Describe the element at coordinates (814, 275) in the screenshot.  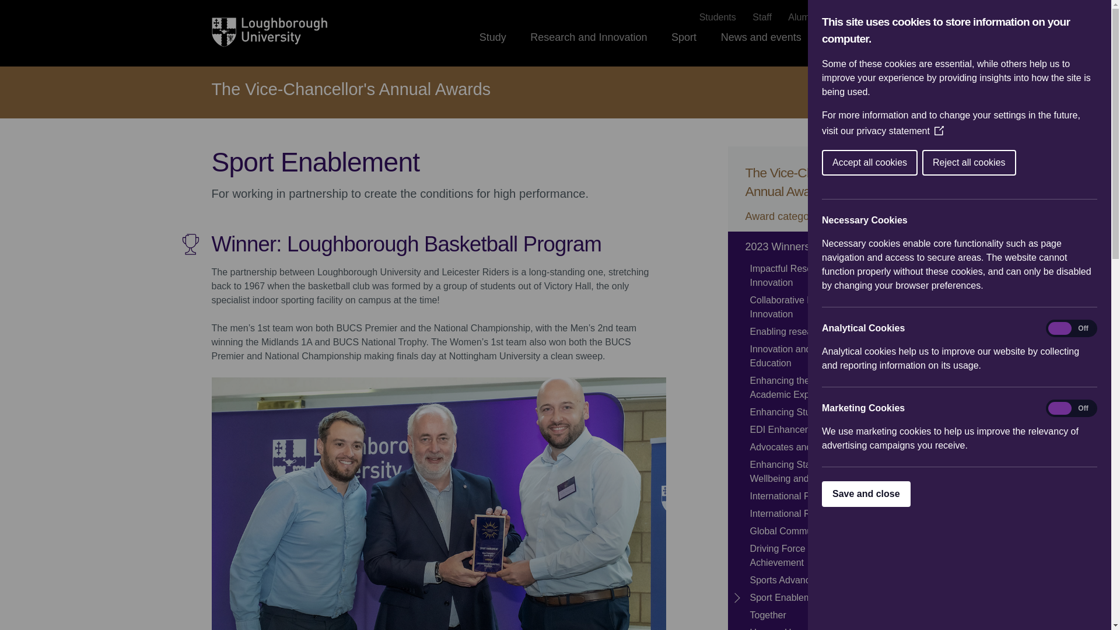
I see `Impactful Research and Innovation` at that location.